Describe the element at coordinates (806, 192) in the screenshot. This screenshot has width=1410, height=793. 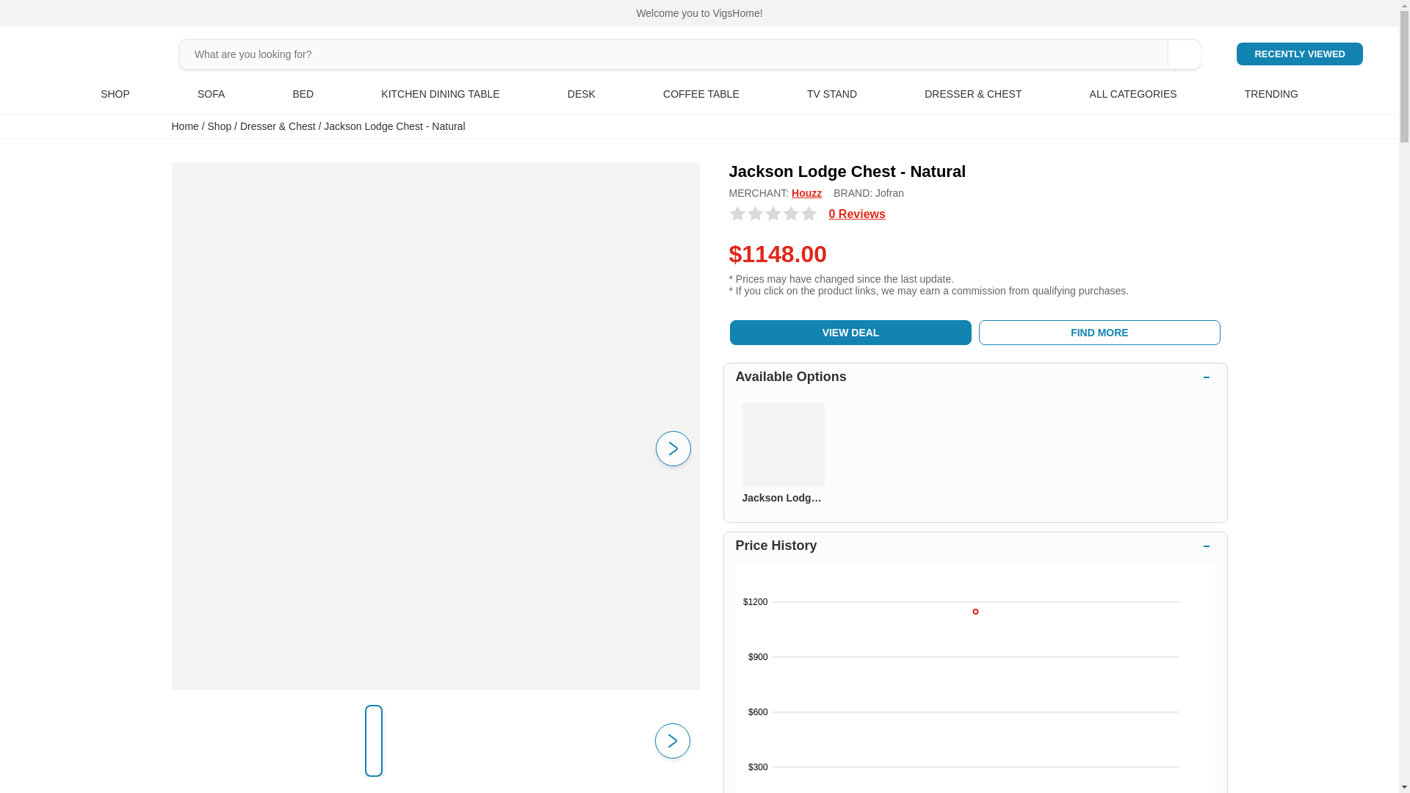
I see `Houzz` at that location.